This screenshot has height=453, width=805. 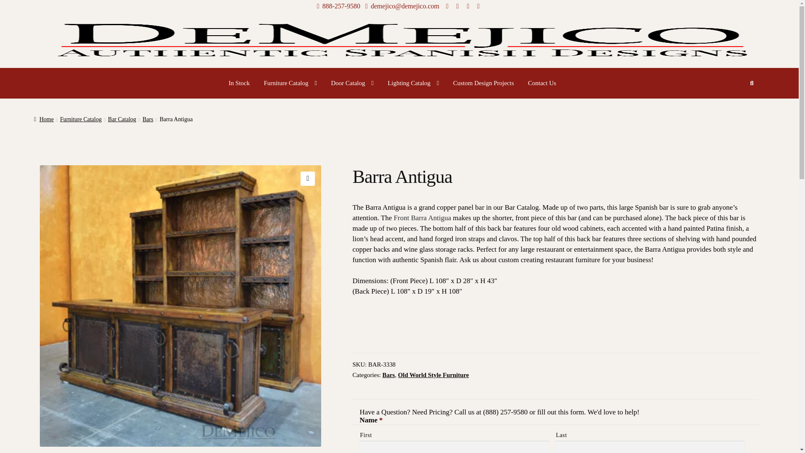 I want to click on In Stock, so click(x=239, y=83).